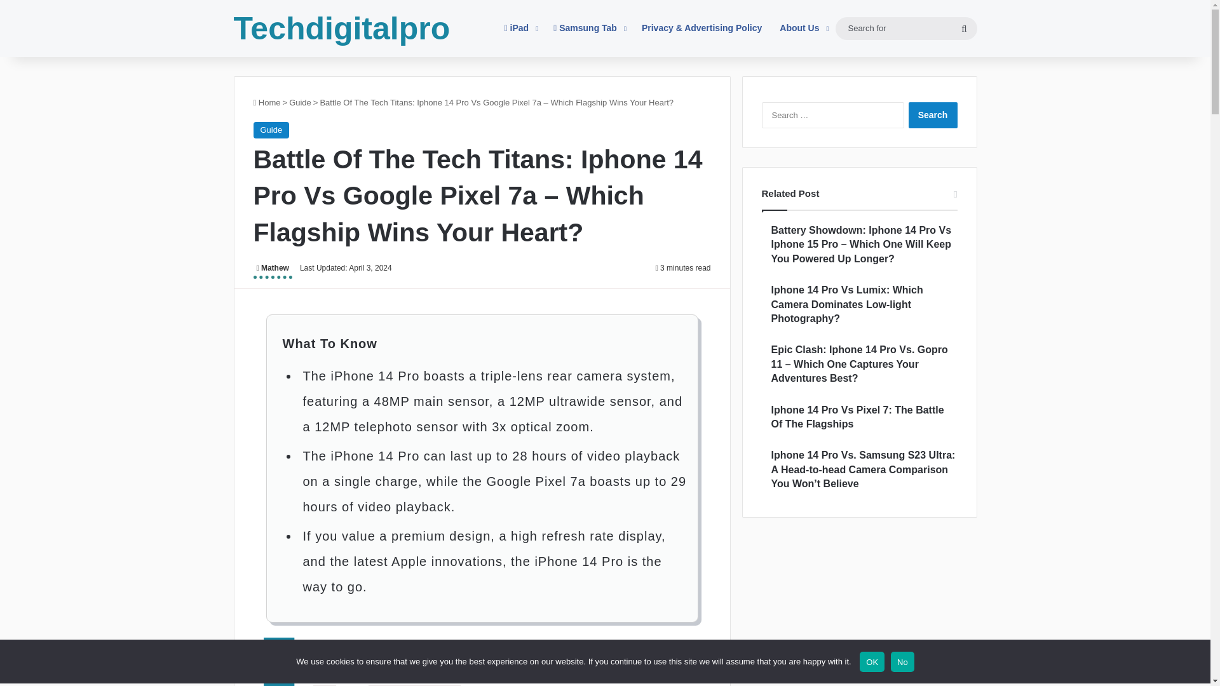 The width and height of the screenshot is (1220, 686). I want to click on Guide, so click(271, 130).